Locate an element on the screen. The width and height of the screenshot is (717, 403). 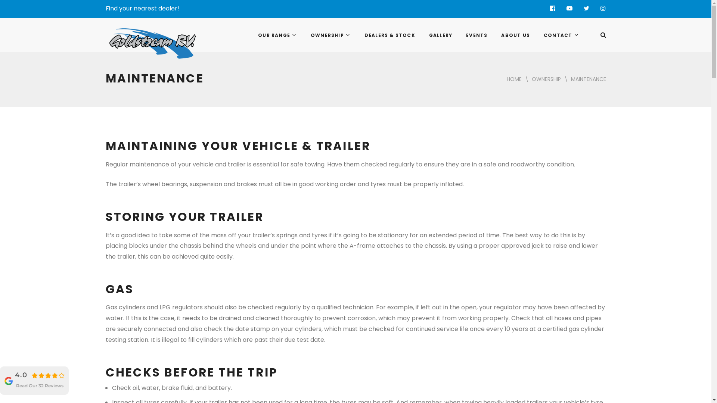
4.0 rating is located at coordinates (48, 375).